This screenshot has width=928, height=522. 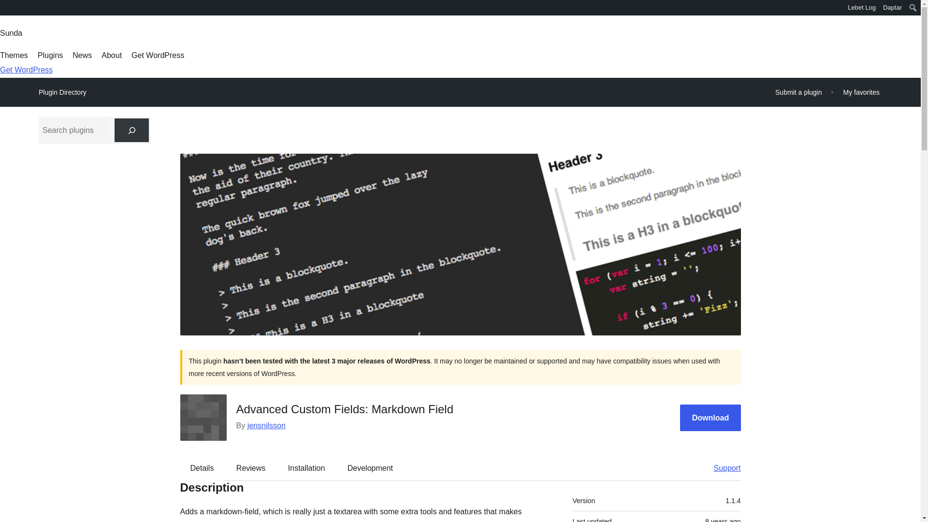 I want to click on Get WordPress, so click(x=158, y=55).